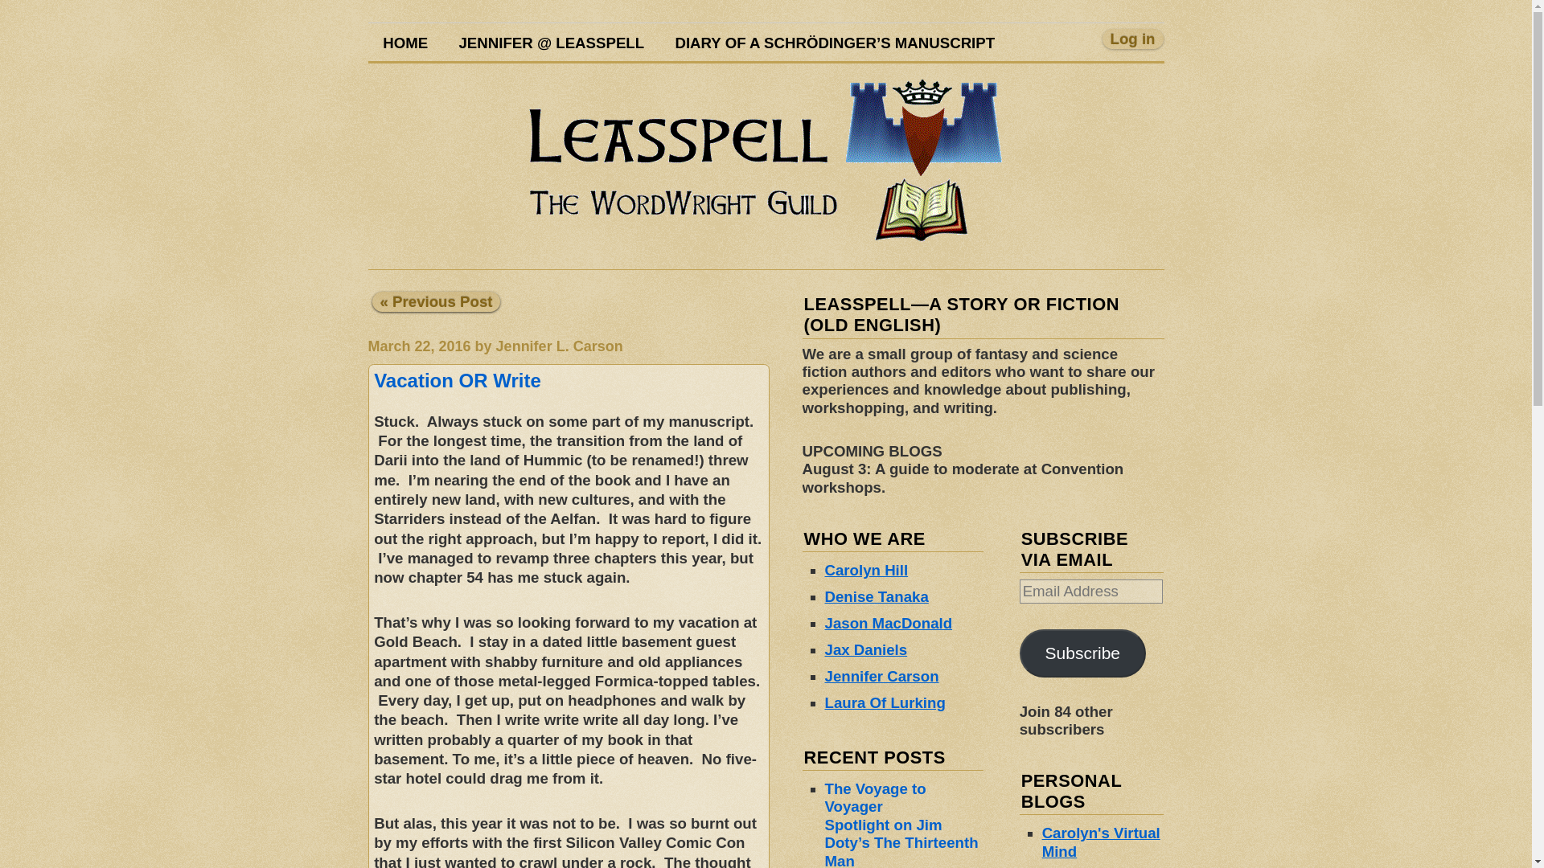  What do you see at coordinates (885, 702) in the screenshot?
I see `Laura Of Lurking` at bounding box center [885, 702].